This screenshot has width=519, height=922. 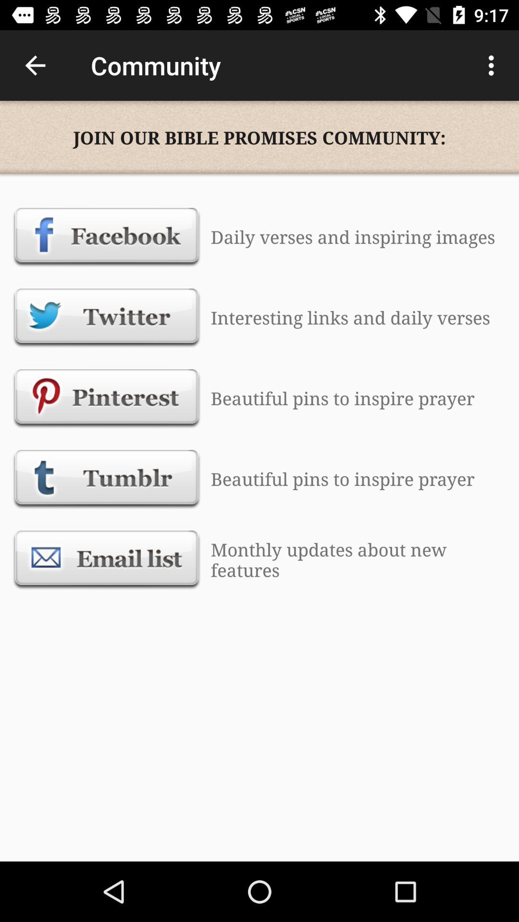 I want to click on pinterest option, so click(x=107, y=398).